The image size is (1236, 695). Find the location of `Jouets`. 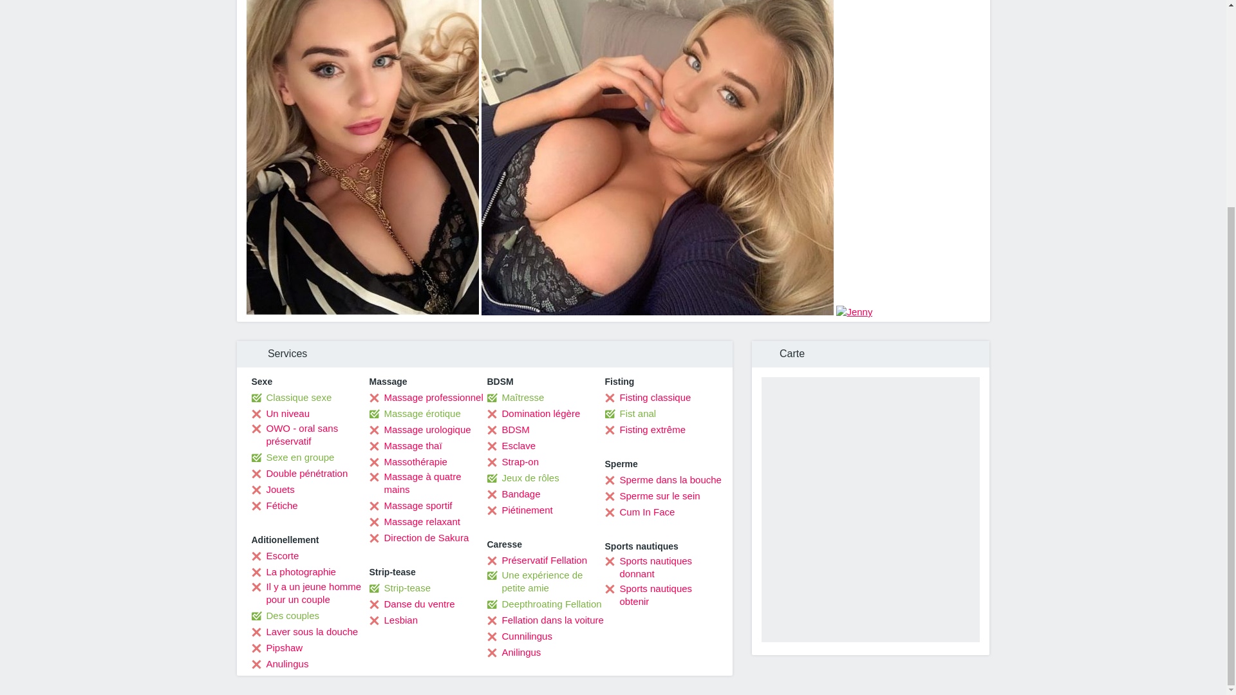

Jouets is located at coordinates (272, 489).